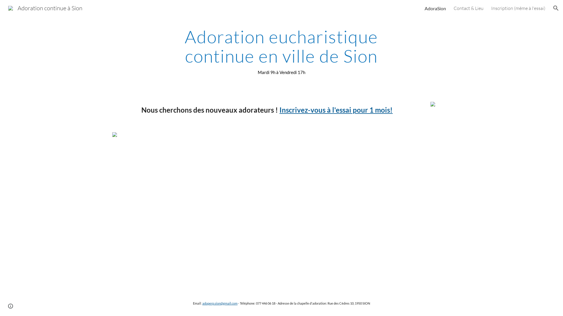 The height and width of the screenshot is (316, 563). I want to click on AdoraSion, so click(435, 8).